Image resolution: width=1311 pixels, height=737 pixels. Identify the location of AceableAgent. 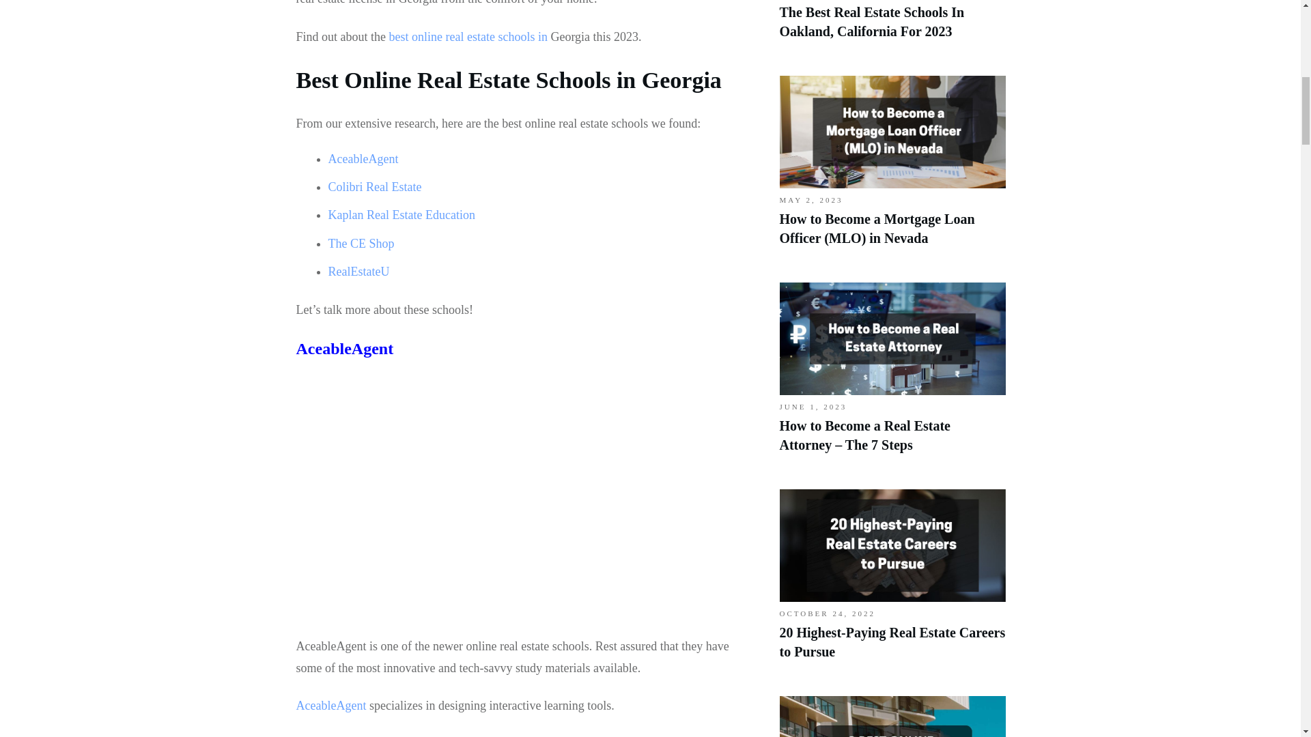
(331, 706).